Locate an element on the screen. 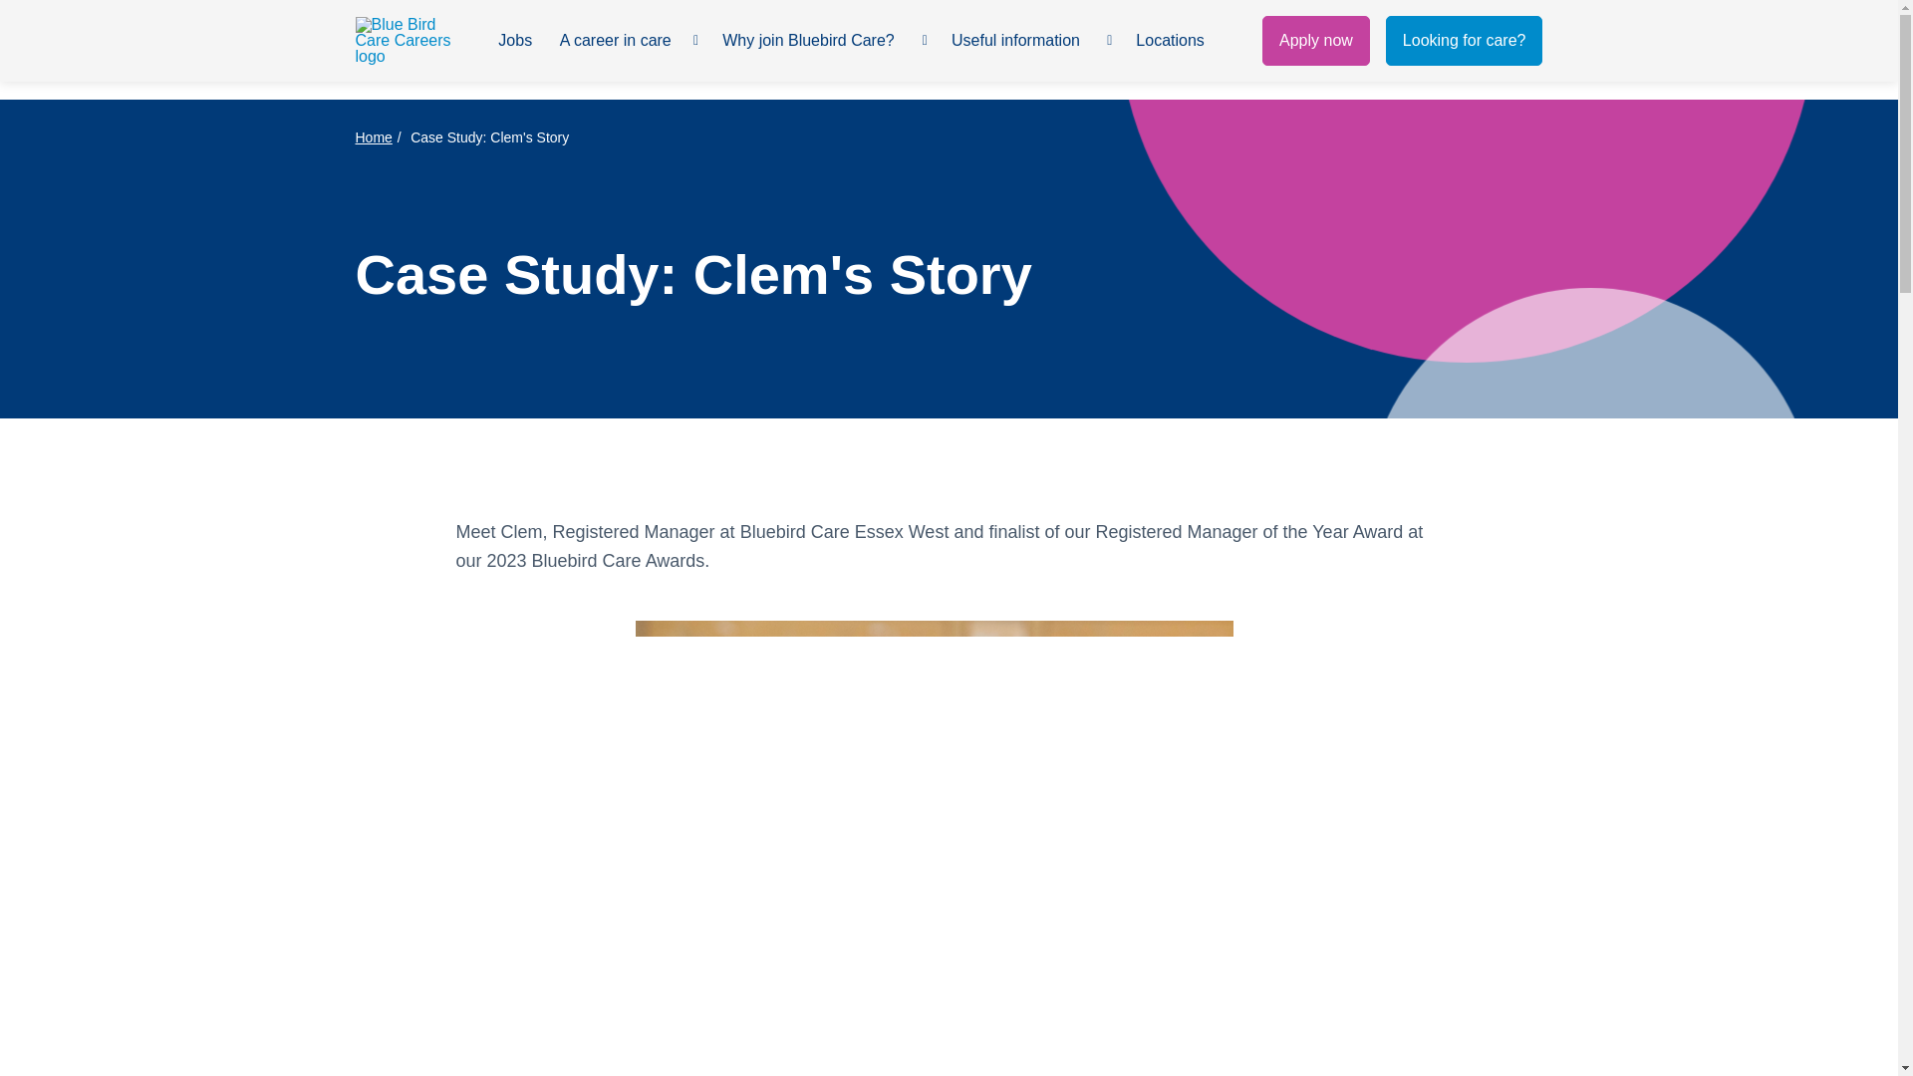 This screenshot has width=1913, height=1076. Jobs is located at coordinates (516, 42).